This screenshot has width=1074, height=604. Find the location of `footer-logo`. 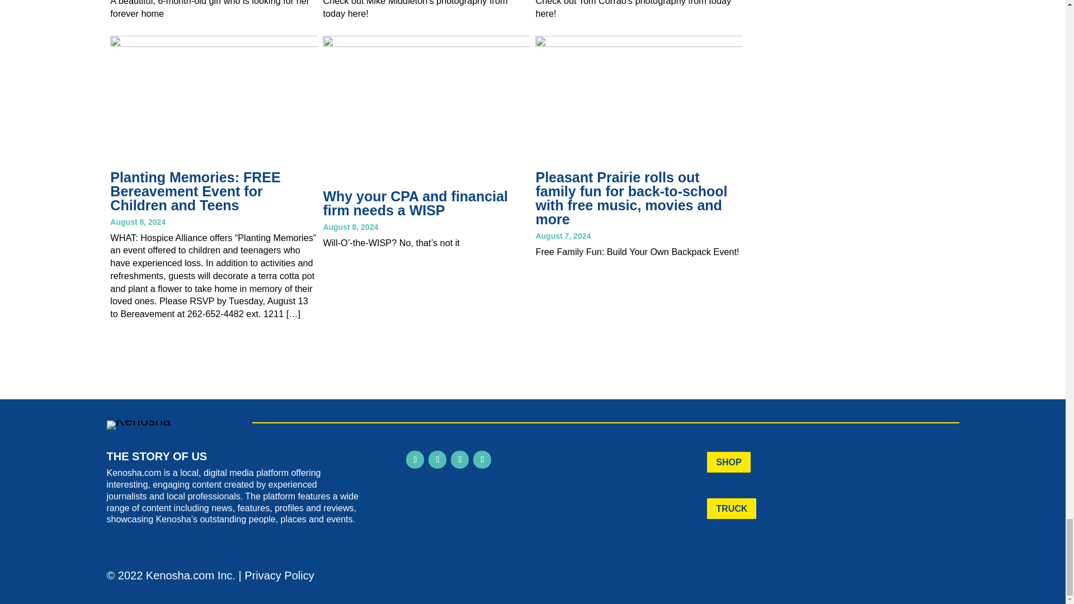

footer-logo is located at coordinates (139, 424).